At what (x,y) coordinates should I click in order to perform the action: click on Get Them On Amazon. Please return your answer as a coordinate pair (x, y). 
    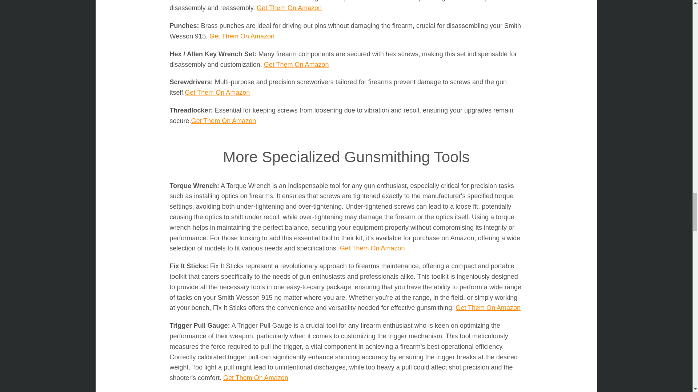
    Looking at the image, I should click on (372, 248).